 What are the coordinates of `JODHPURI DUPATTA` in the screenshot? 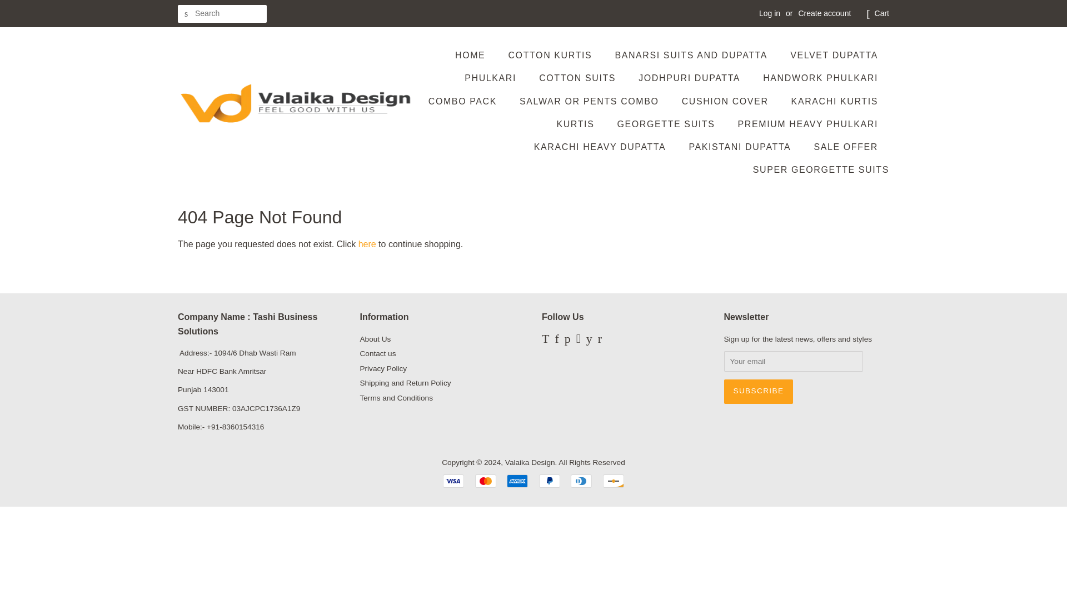 It's located at (690, 78).